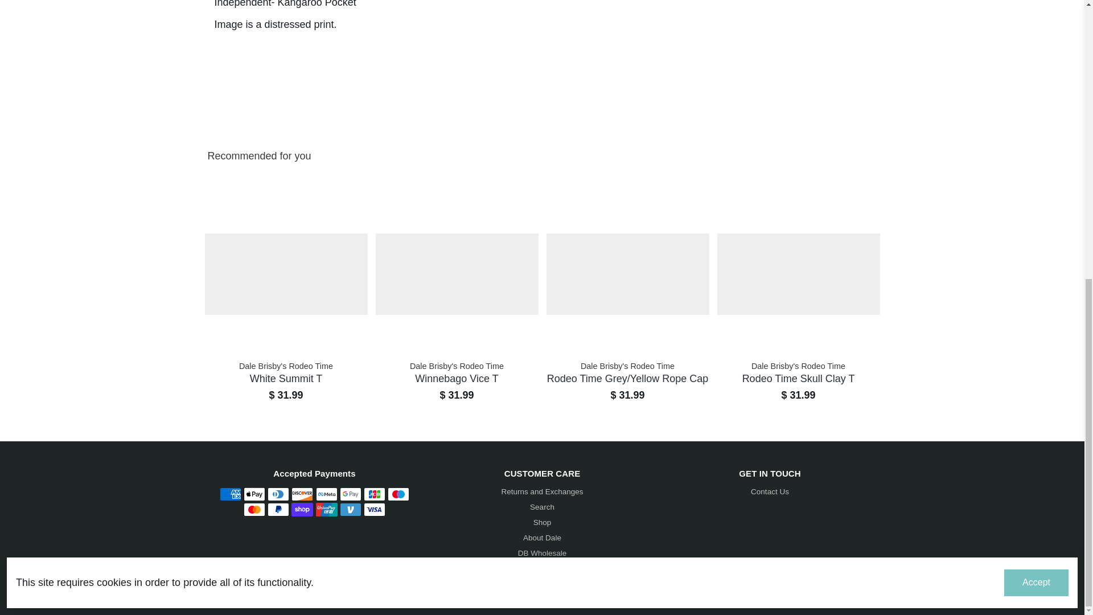  Describe the element at coordinates (351, 510) in the screenshot. I see `Venmo` at that location.